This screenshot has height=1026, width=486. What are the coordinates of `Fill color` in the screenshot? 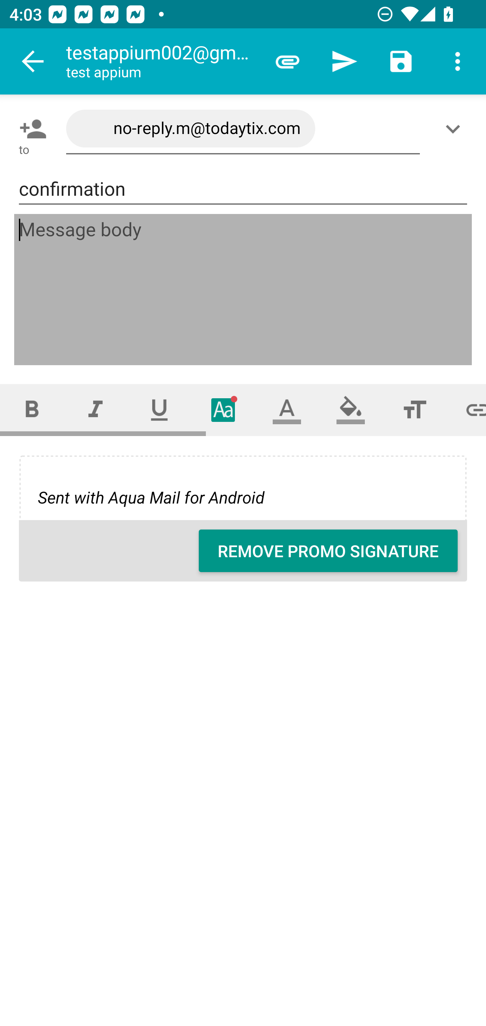 It's located at (351, 410).